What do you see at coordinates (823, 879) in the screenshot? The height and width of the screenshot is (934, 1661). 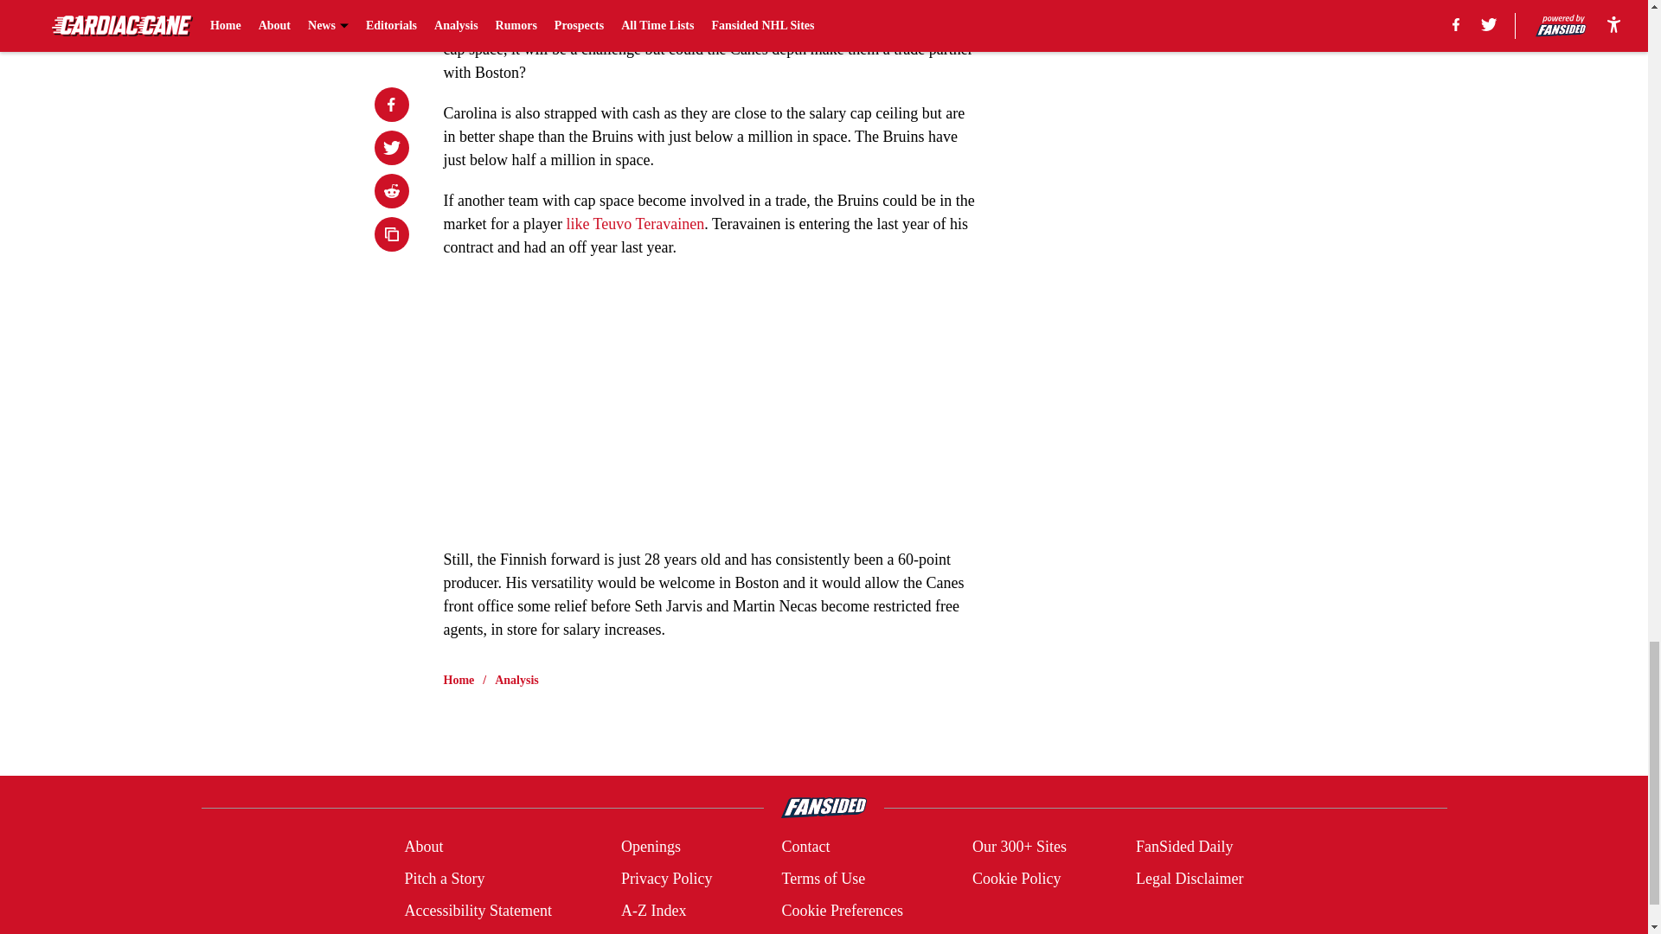 I see `Terms of Use` at bounding box center [823, 879].